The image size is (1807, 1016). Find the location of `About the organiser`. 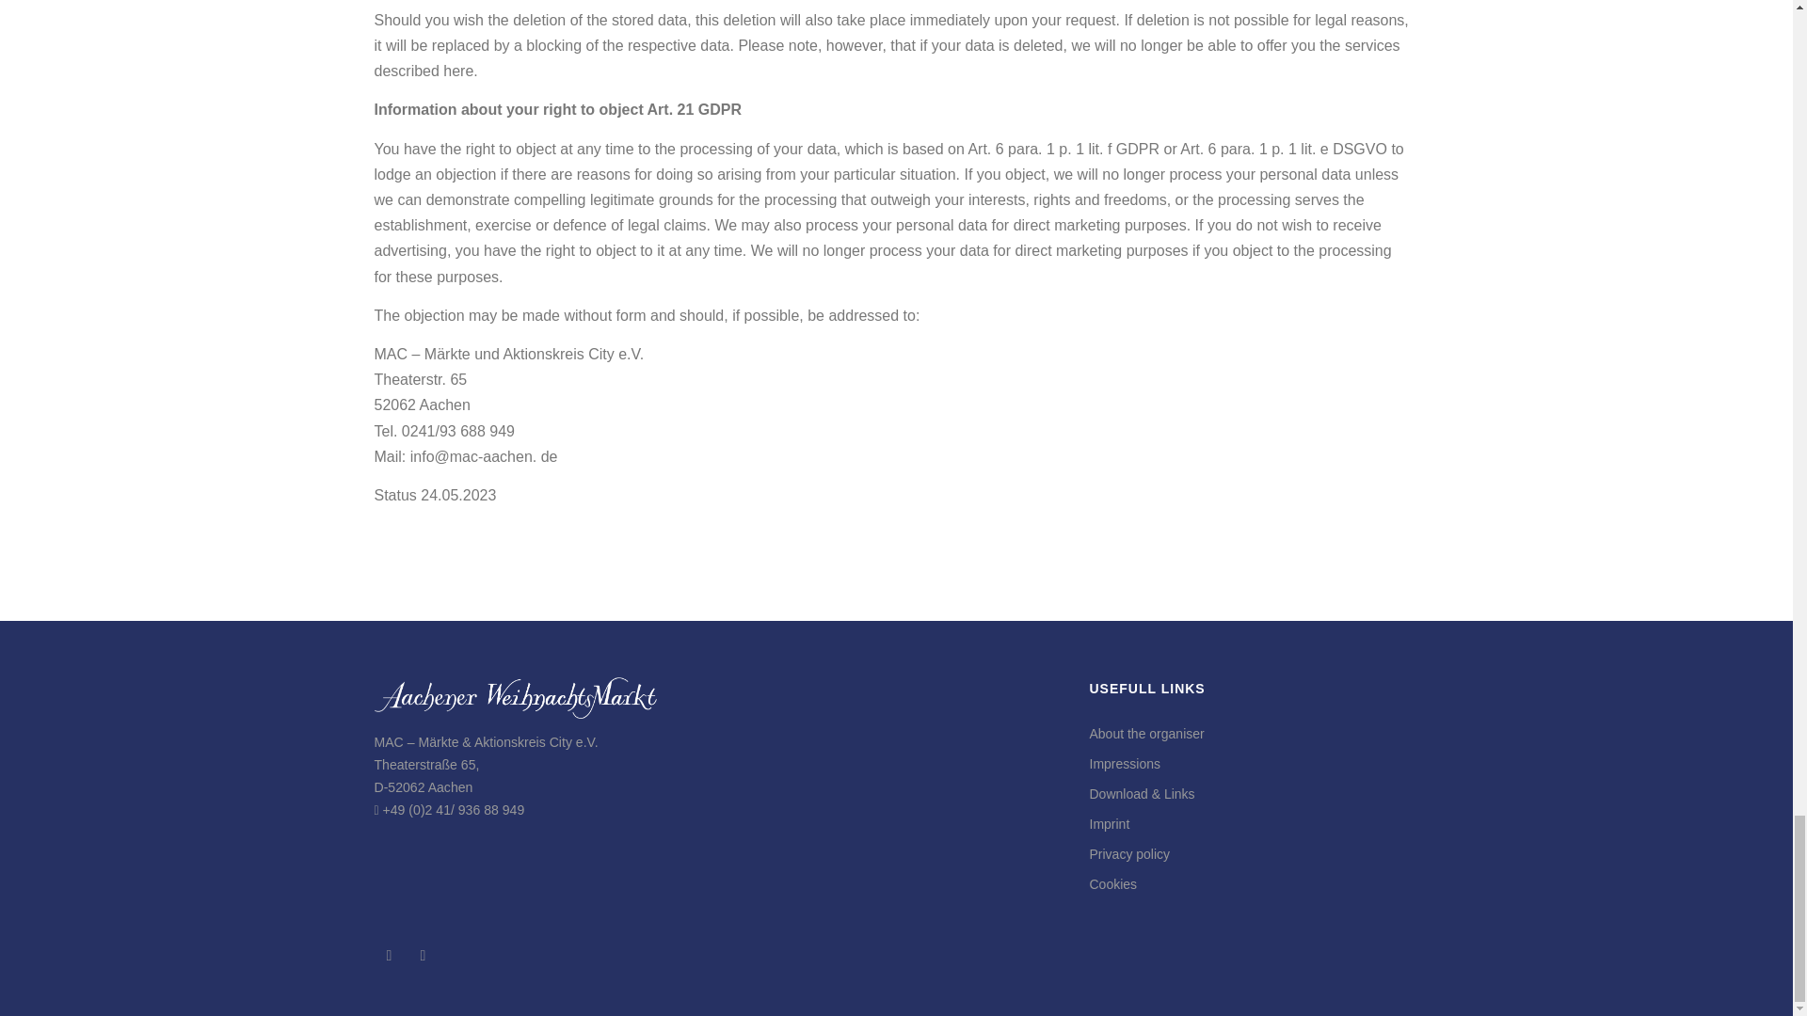

About the organiser is located at coordinates (1146, 734).